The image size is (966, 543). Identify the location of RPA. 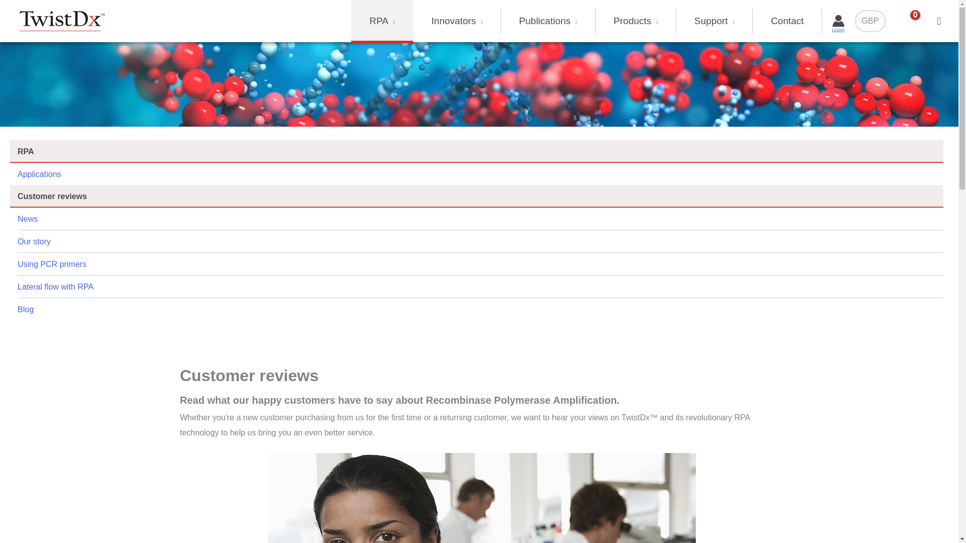
(382, 21).